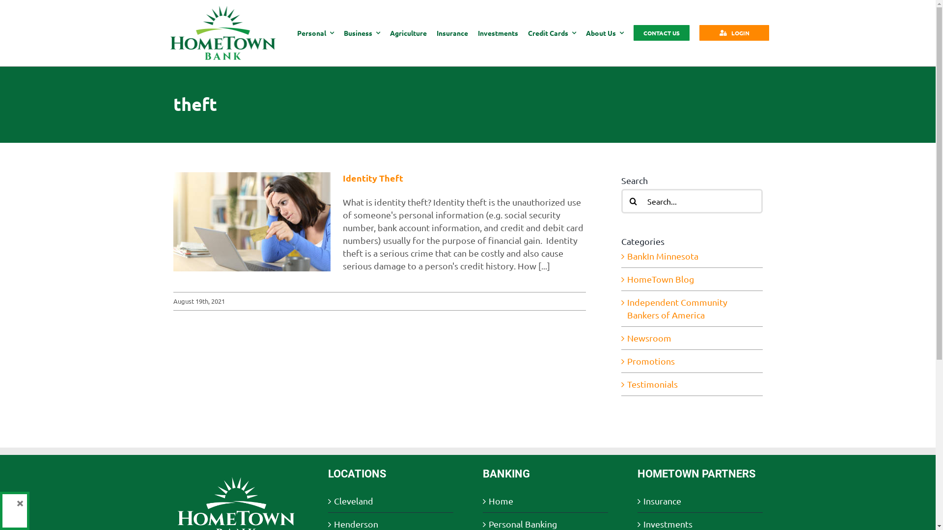 This screenshot has width=943, height=530. What do you see at coordinates (315, 32) in the screenshot?
I see `Personal` at bounding box center [315, 32].